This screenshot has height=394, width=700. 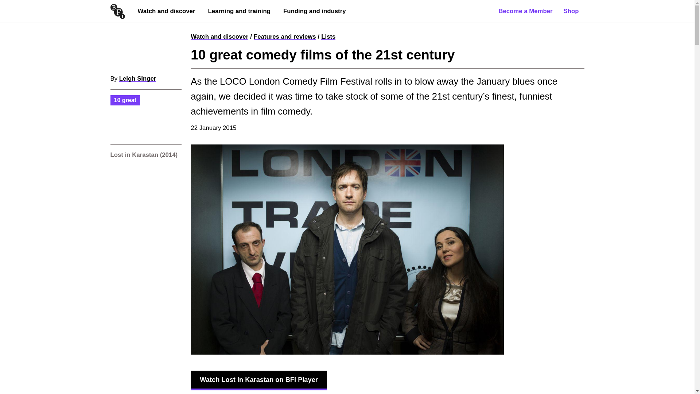 I want to click on Watch and discover, so click(x=166, y=11).